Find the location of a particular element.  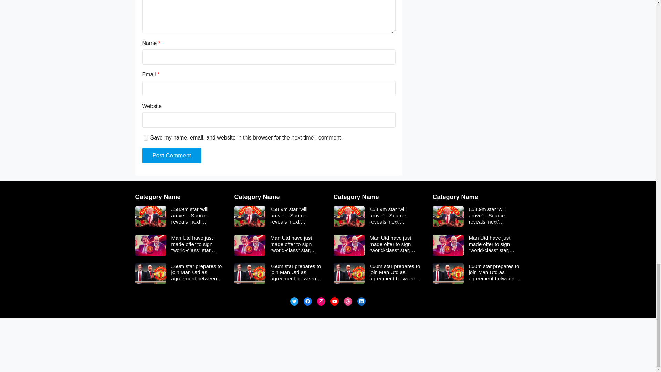

YouTube is located at coordinates (335, 301).